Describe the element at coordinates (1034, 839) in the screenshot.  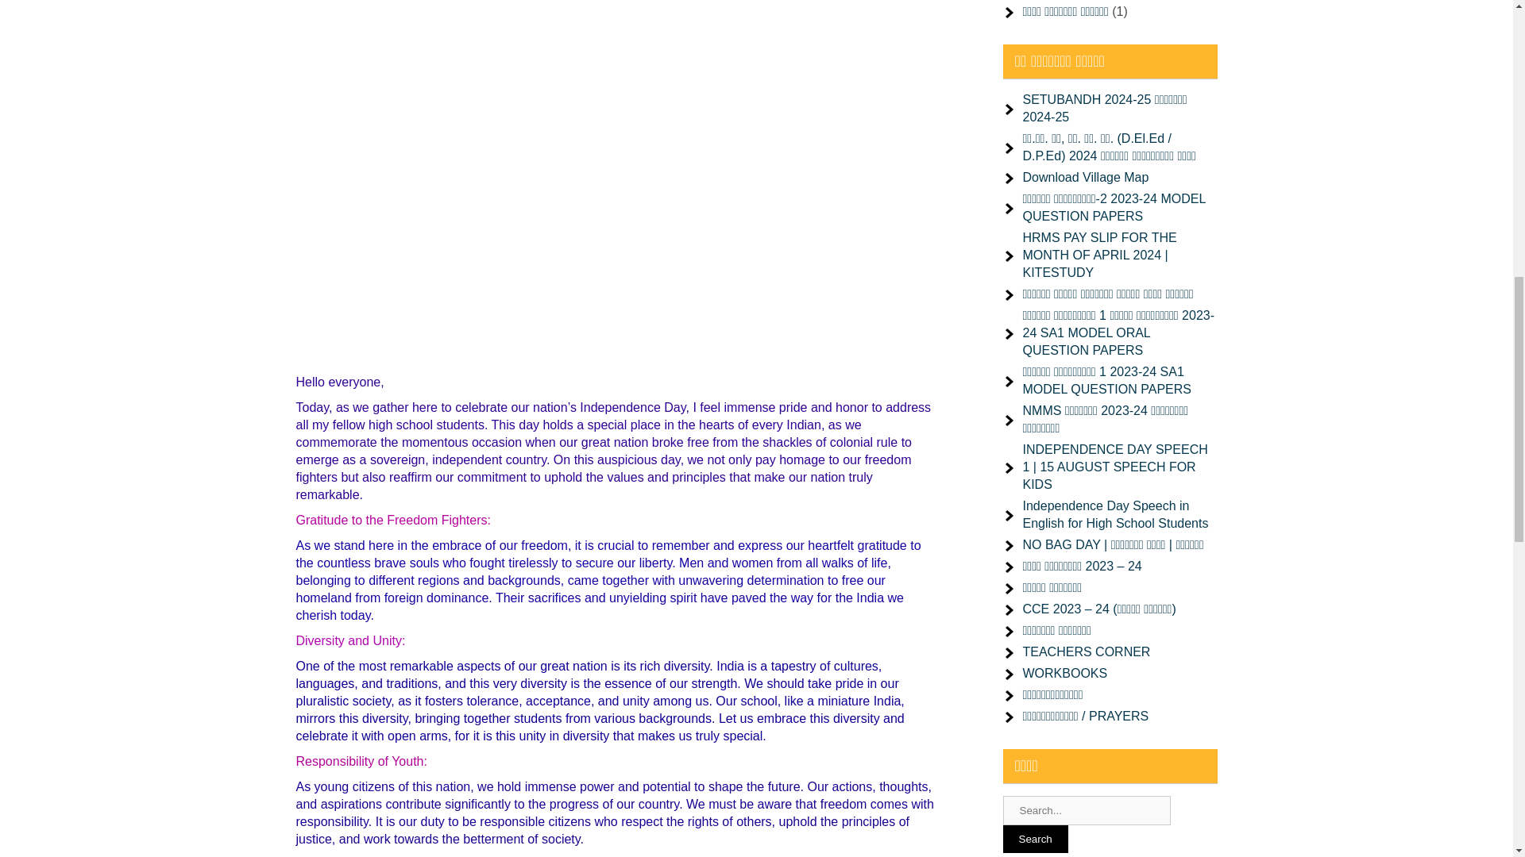
I see `Search` at that location.